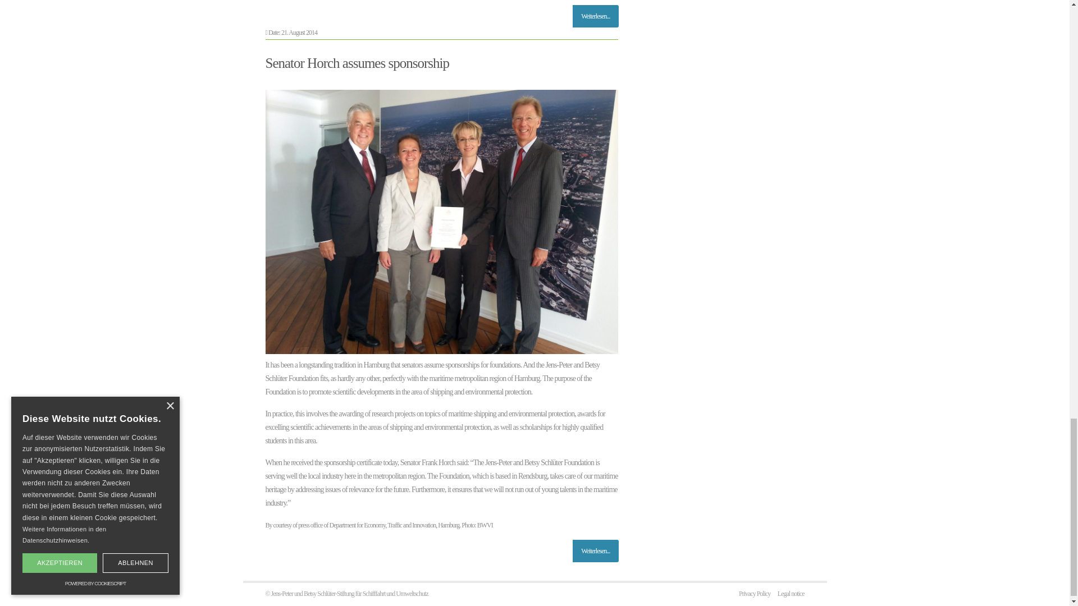  Describe the element at coordinates (755, 593) in the screenshot. I see `Privacy Policy` at that location.